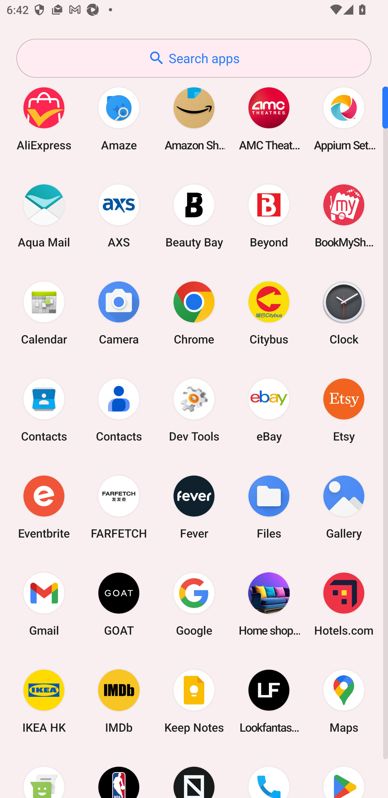 Image resolution: width=388 pixels, height=798 pixels. Describe the element at coordinates (344, 410) in the screenshot. I see `Etsy` at that location.